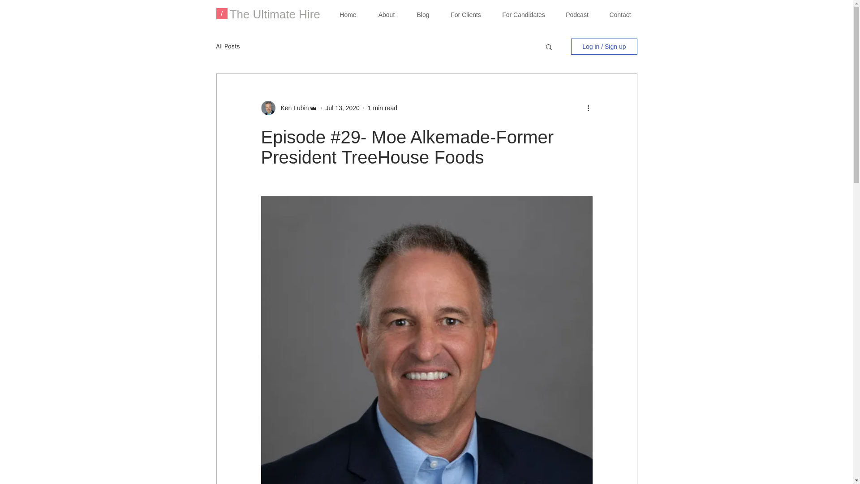 Image resolution: width=860 pixels, height=484 pixels. I want to click on The Ultimate Hire, so click(275, 14).